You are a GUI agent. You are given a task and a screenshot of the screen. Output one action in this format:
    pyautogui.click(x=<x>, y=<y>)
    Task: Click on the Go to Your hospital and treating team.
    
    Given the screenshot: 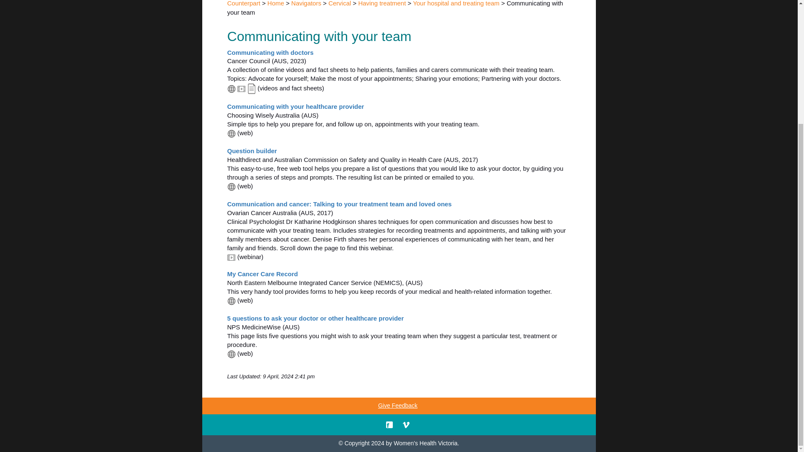 What is the action you would take?
    pyautogui.click(x=456, y=3)
    